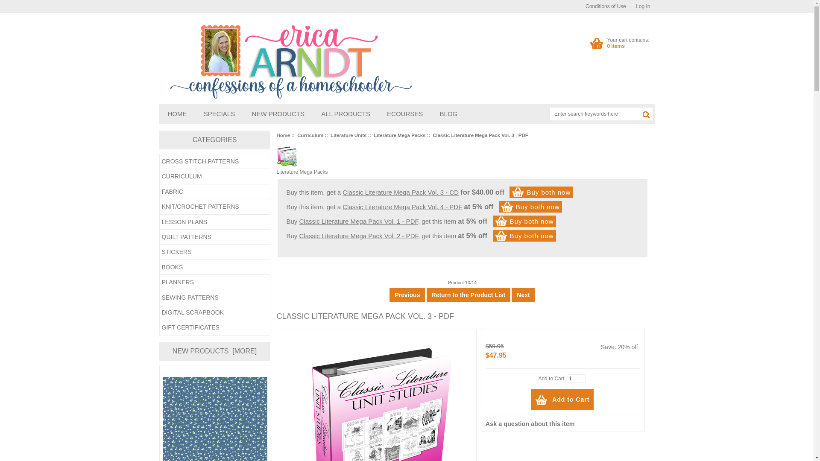 This screenshot has width=820, height=461. What do you see at coordinates (214, 419) in the screenshot?
I see `Bloom Tiny Blooms Denim Yardage` at bounding box center [214, 419].